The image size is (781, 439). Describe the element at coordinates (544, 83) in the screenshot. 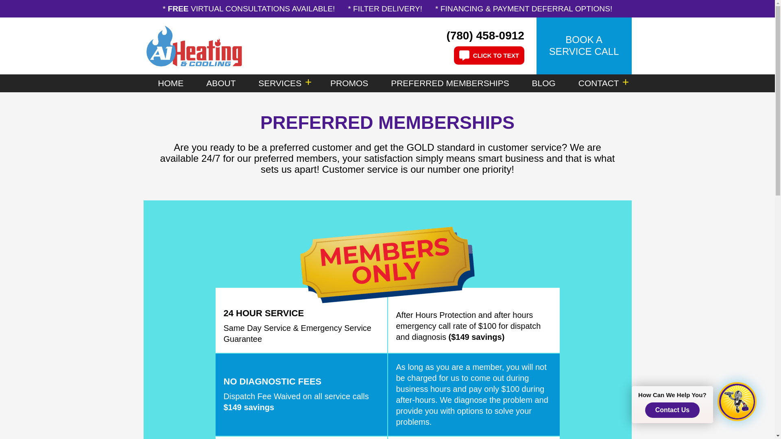

I see `BLOG` at that location.